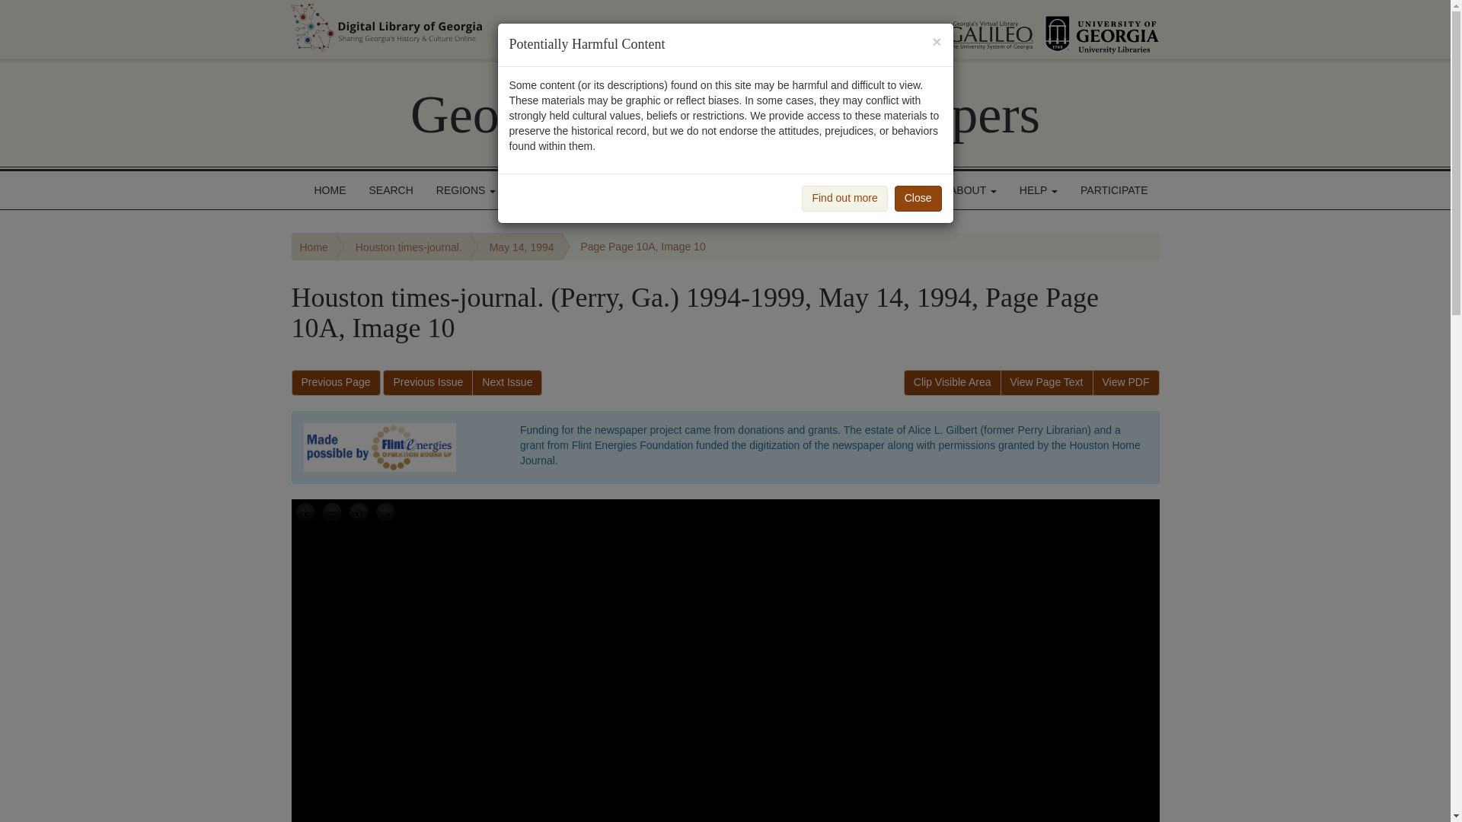  Describe the element at coordinates (725, 114) in the screenshot. I see `GHNP Homepage` at that location.